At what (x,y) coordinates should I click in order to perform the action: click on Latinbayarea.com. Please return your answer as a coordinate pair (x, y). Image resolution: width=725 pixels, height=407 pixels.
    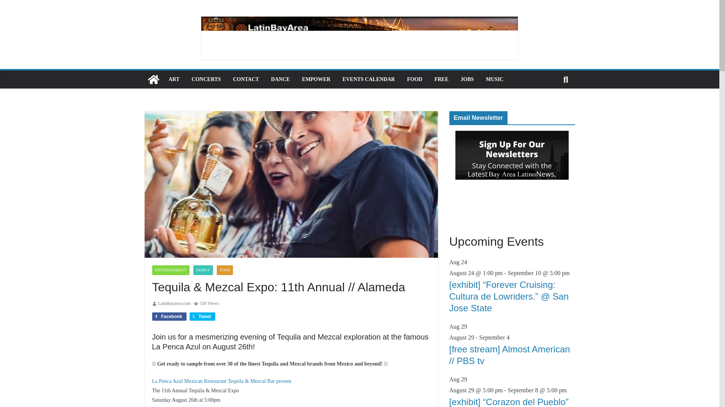
    Looking at the image, I should click on (174, 303).